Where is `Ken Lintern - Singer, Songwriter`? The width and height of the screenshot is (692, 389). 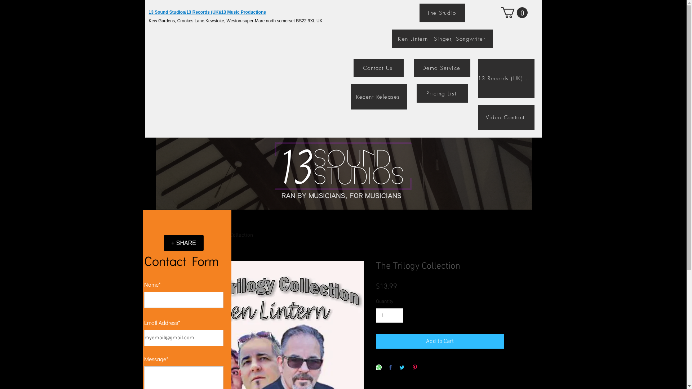 Ken Lintern - Singer, Songwriter is located at coordinates (442, 39).